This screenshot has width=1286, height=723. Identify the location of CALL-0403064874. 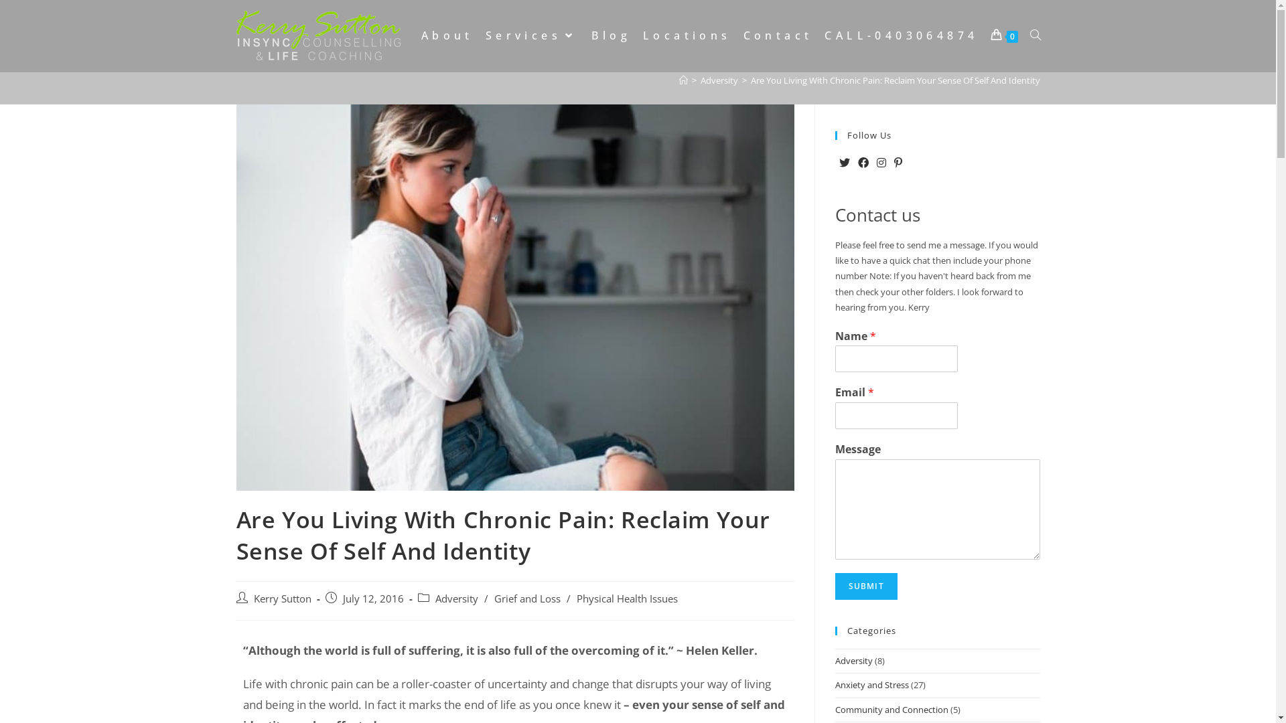
(902, 35).